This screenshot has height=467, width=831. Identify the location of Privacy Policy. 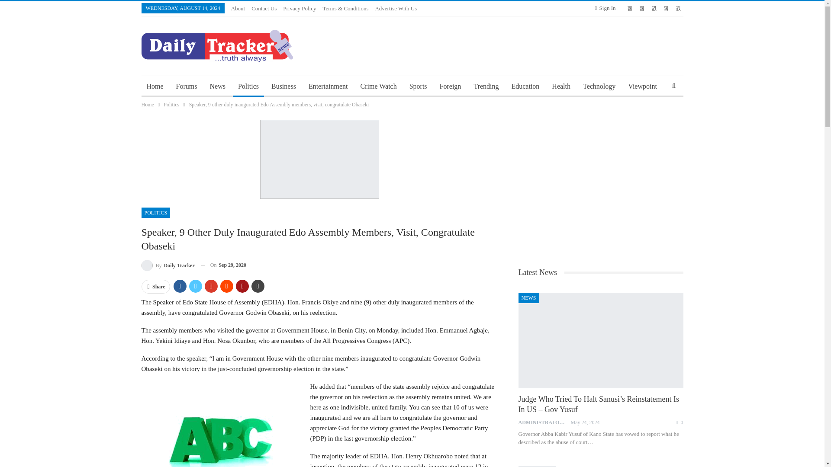
(300, 8).